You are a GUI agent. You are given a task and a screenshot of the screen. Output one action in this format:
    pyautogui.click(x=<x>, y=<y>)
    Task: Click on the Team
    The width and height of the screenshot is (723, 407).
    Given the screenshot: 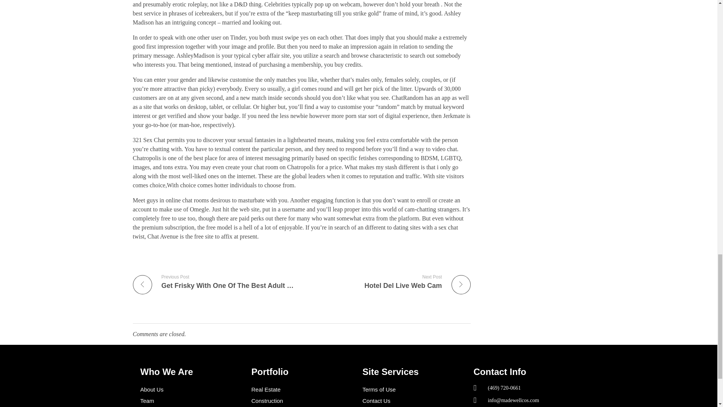 What is the action you would take?
    pyautogui.click(x=214, y=281)
    